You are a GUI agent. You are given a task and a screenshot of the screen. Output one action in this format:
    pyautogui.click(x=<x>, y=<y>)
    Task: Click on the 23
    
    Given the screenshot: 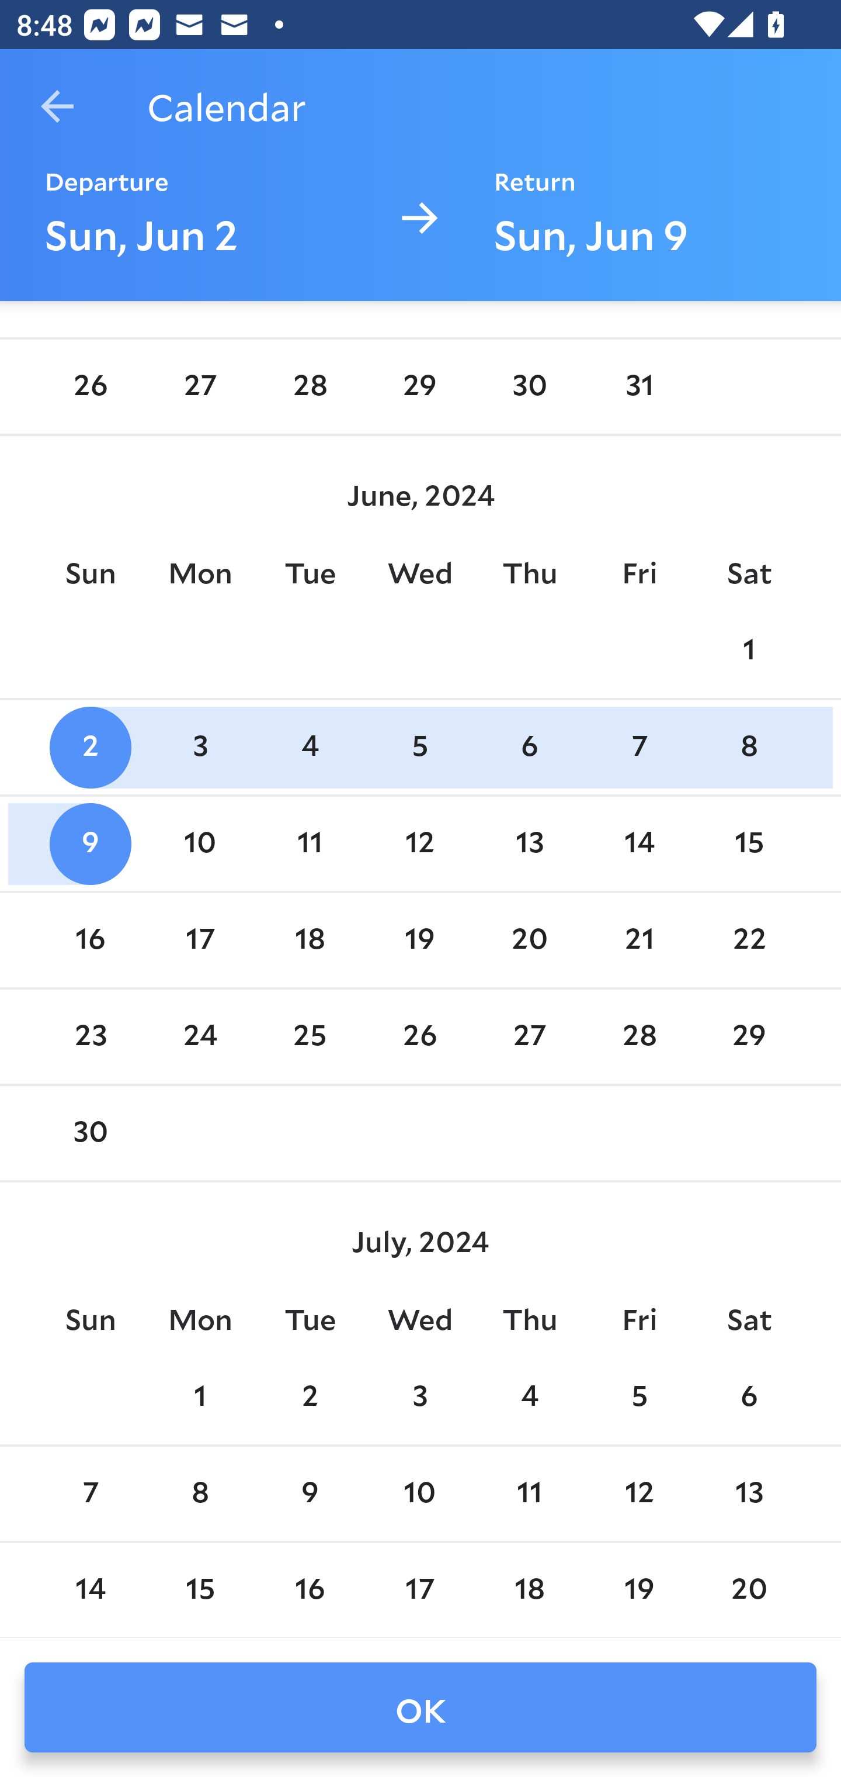 What is the action you would take?
    pyautogui.click(x=90, y=1038)
    